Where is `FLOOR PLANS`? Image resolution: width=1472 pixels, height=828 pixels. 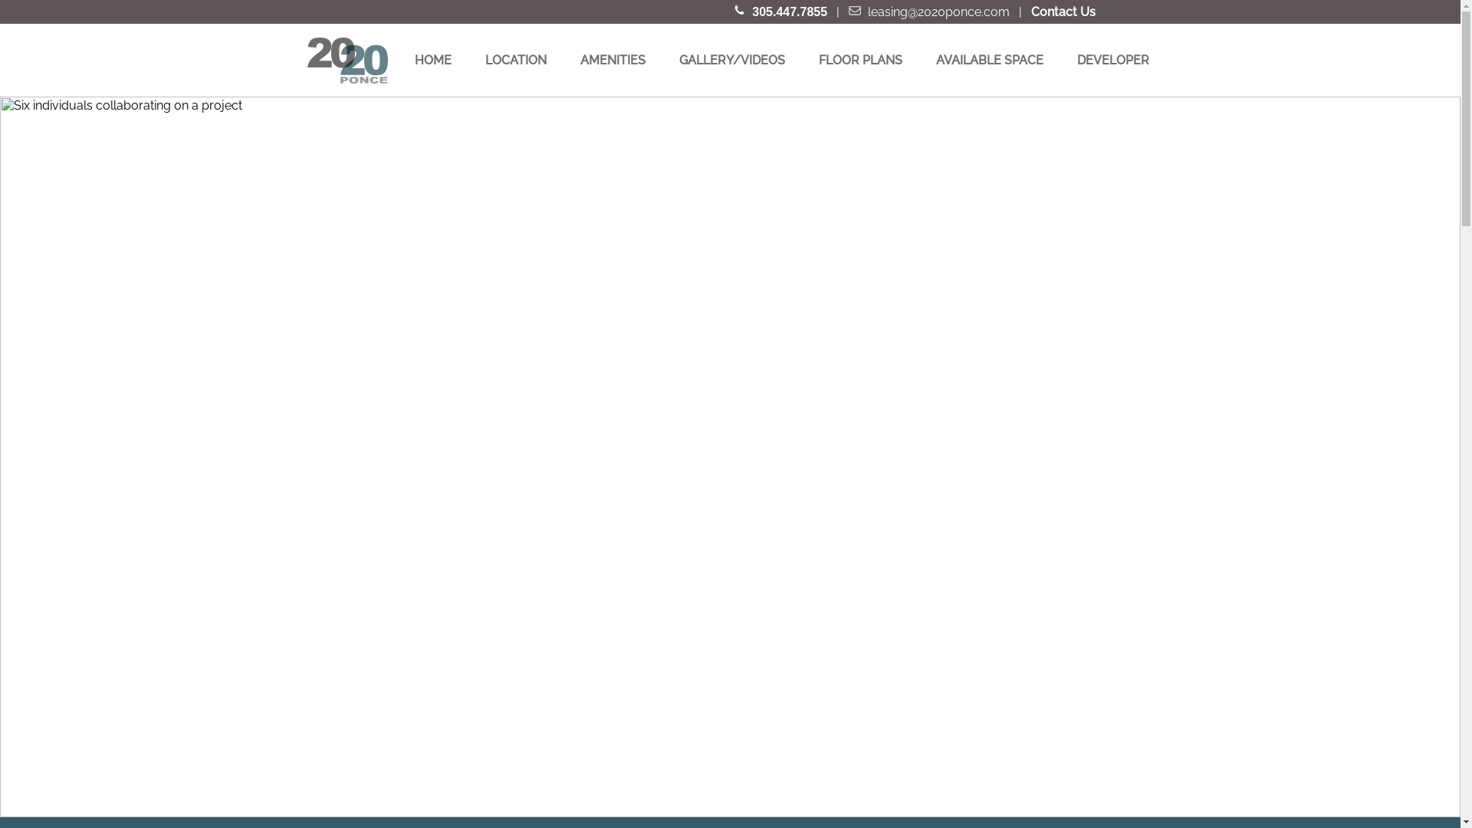 FLOOR PLANS is located at coordinates (860, 60).